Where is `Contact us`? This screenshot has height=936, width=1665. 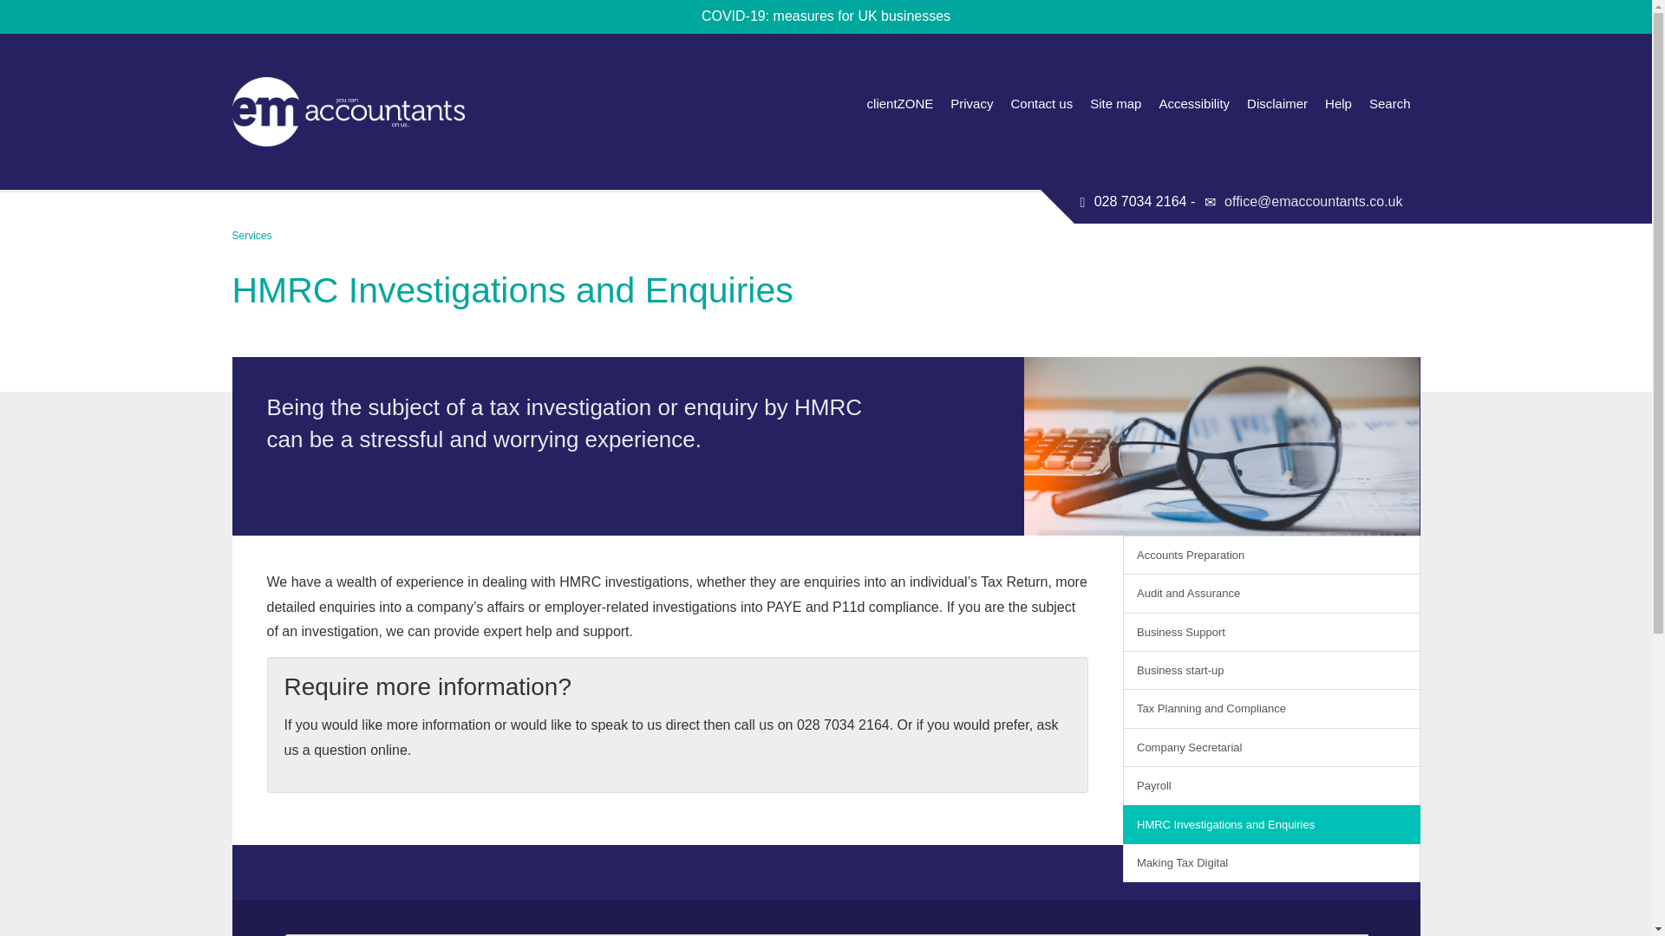 Contact us is located at coordinates (1041, 104).